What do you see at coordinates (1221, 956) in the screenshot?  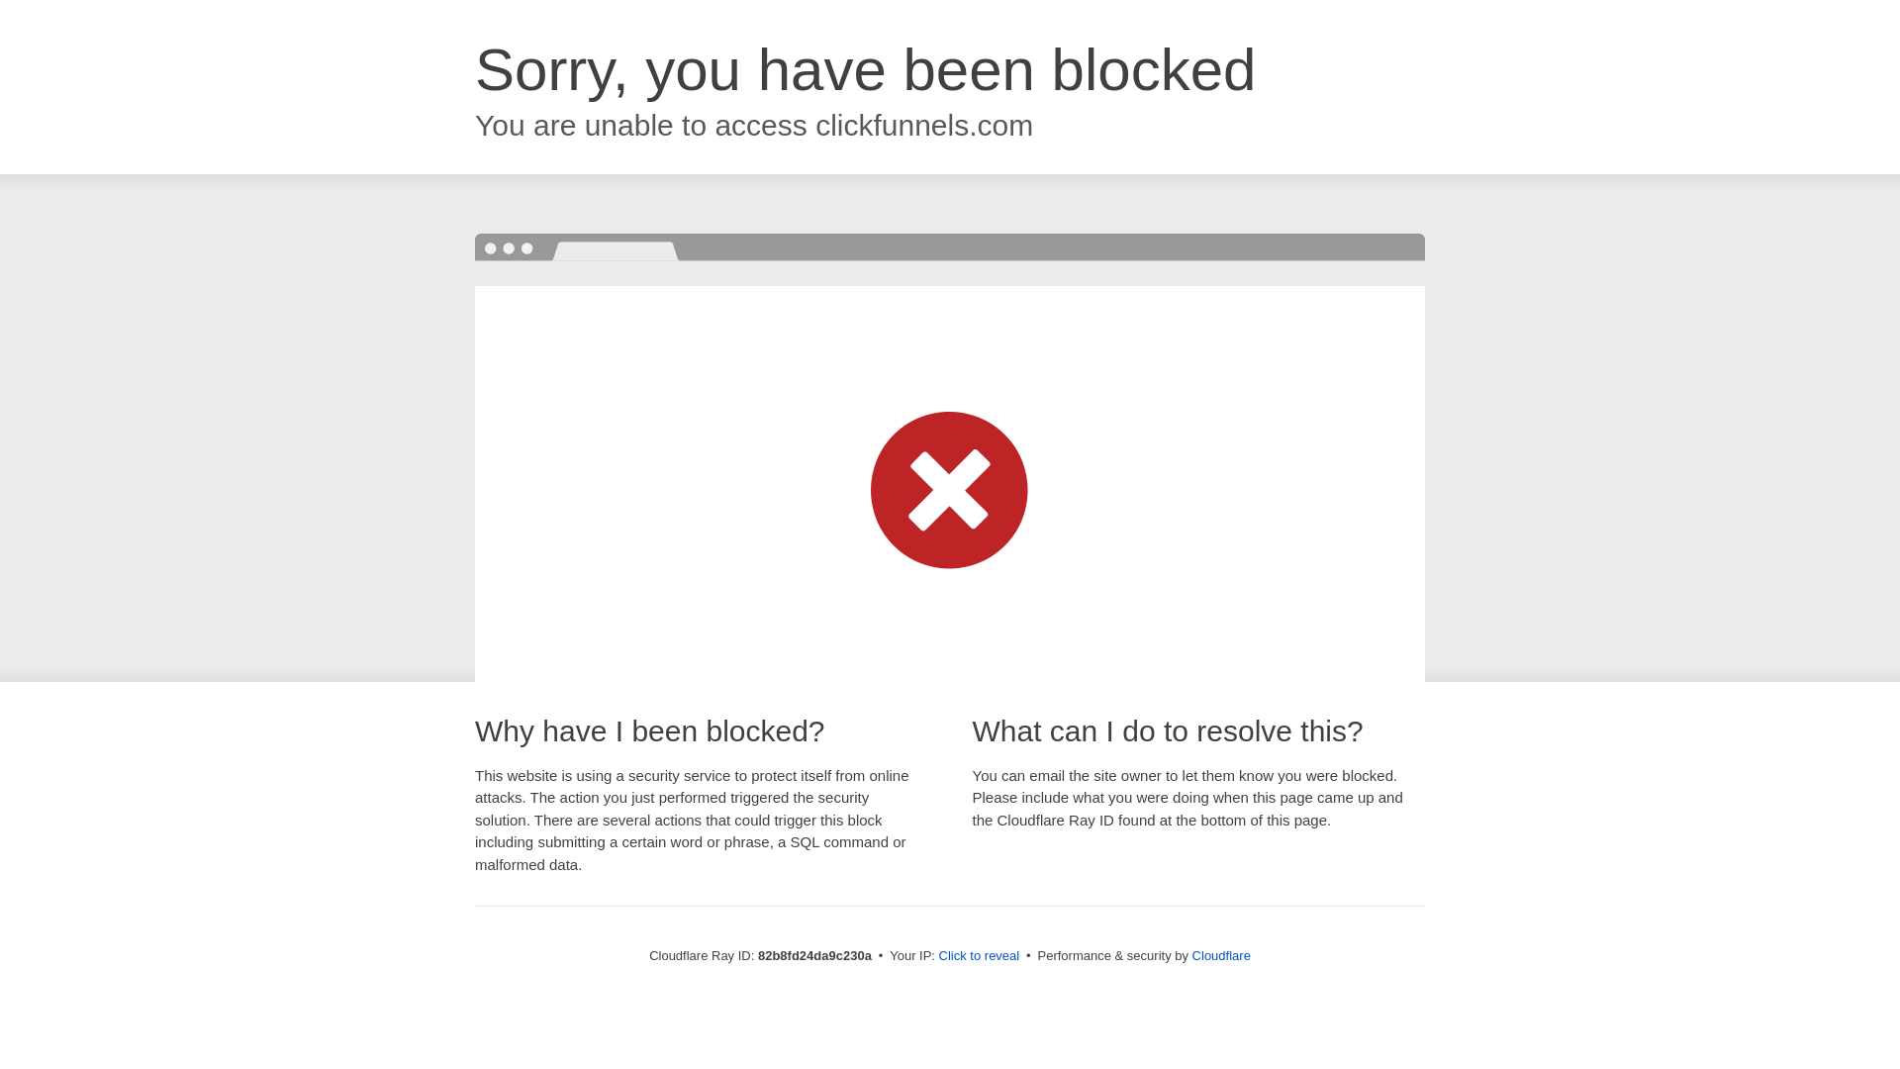 I see `Cloudflare` at bounding box center [1221, 956].